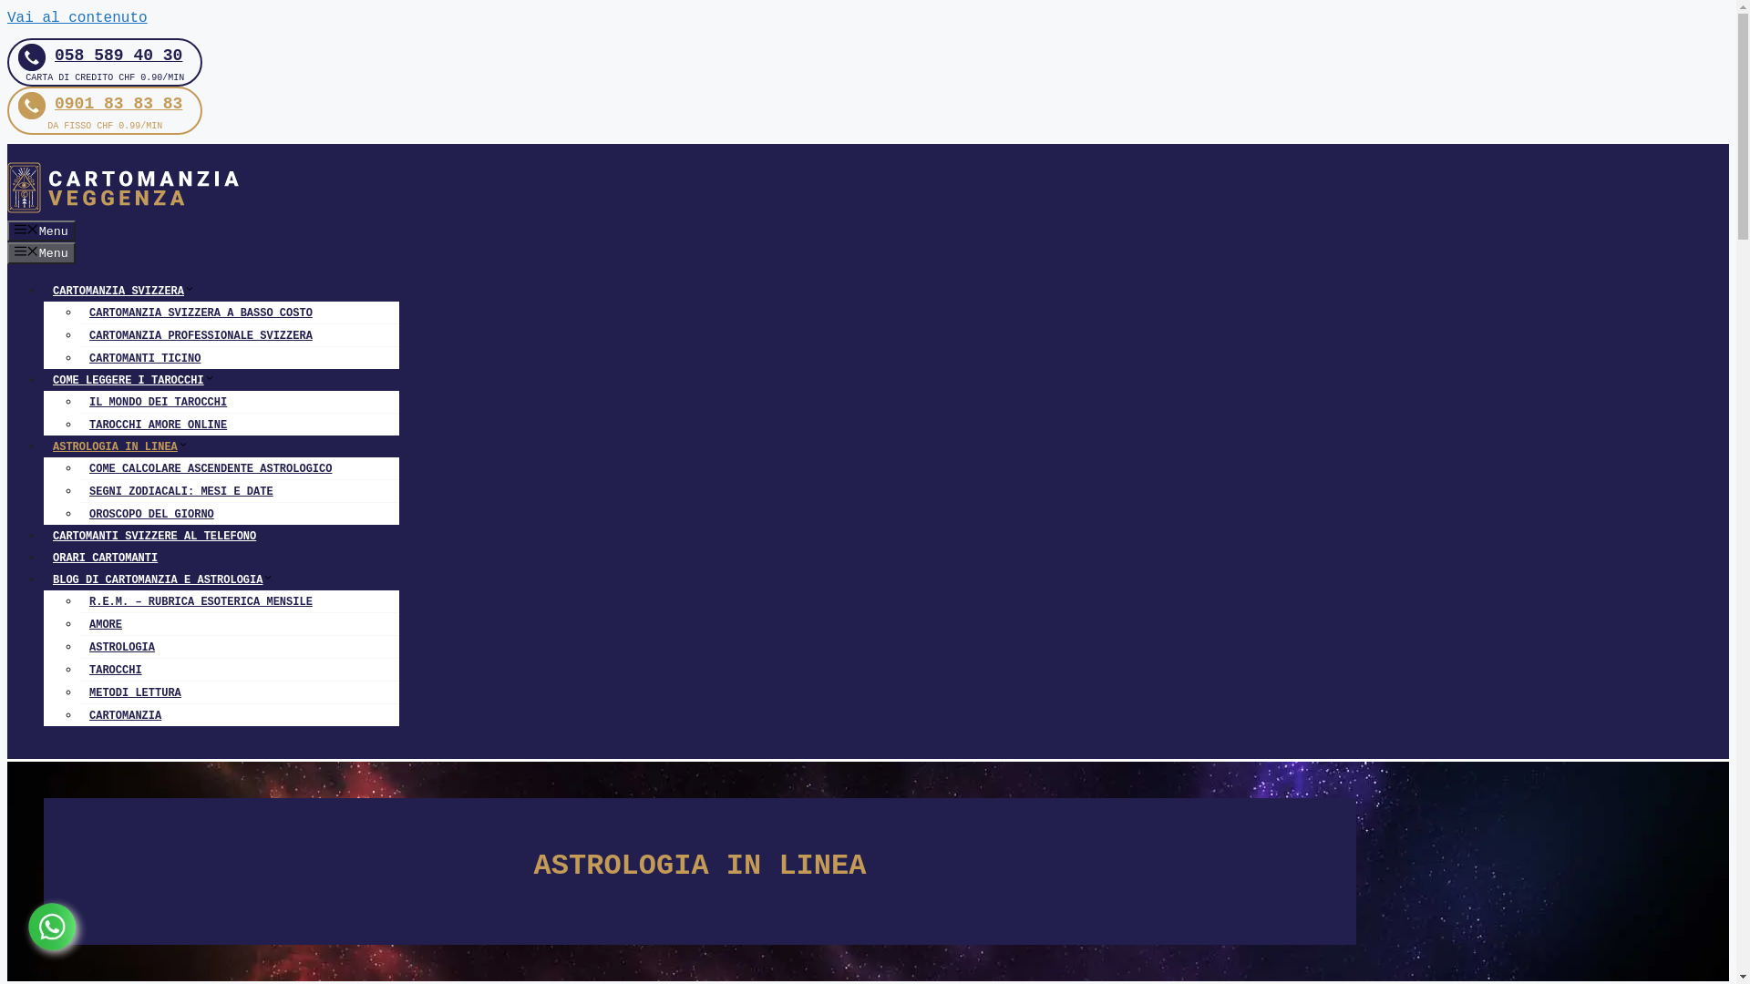 This screenshot has width=1750, height=984. I want to click on AMORE, so click(101, 625).